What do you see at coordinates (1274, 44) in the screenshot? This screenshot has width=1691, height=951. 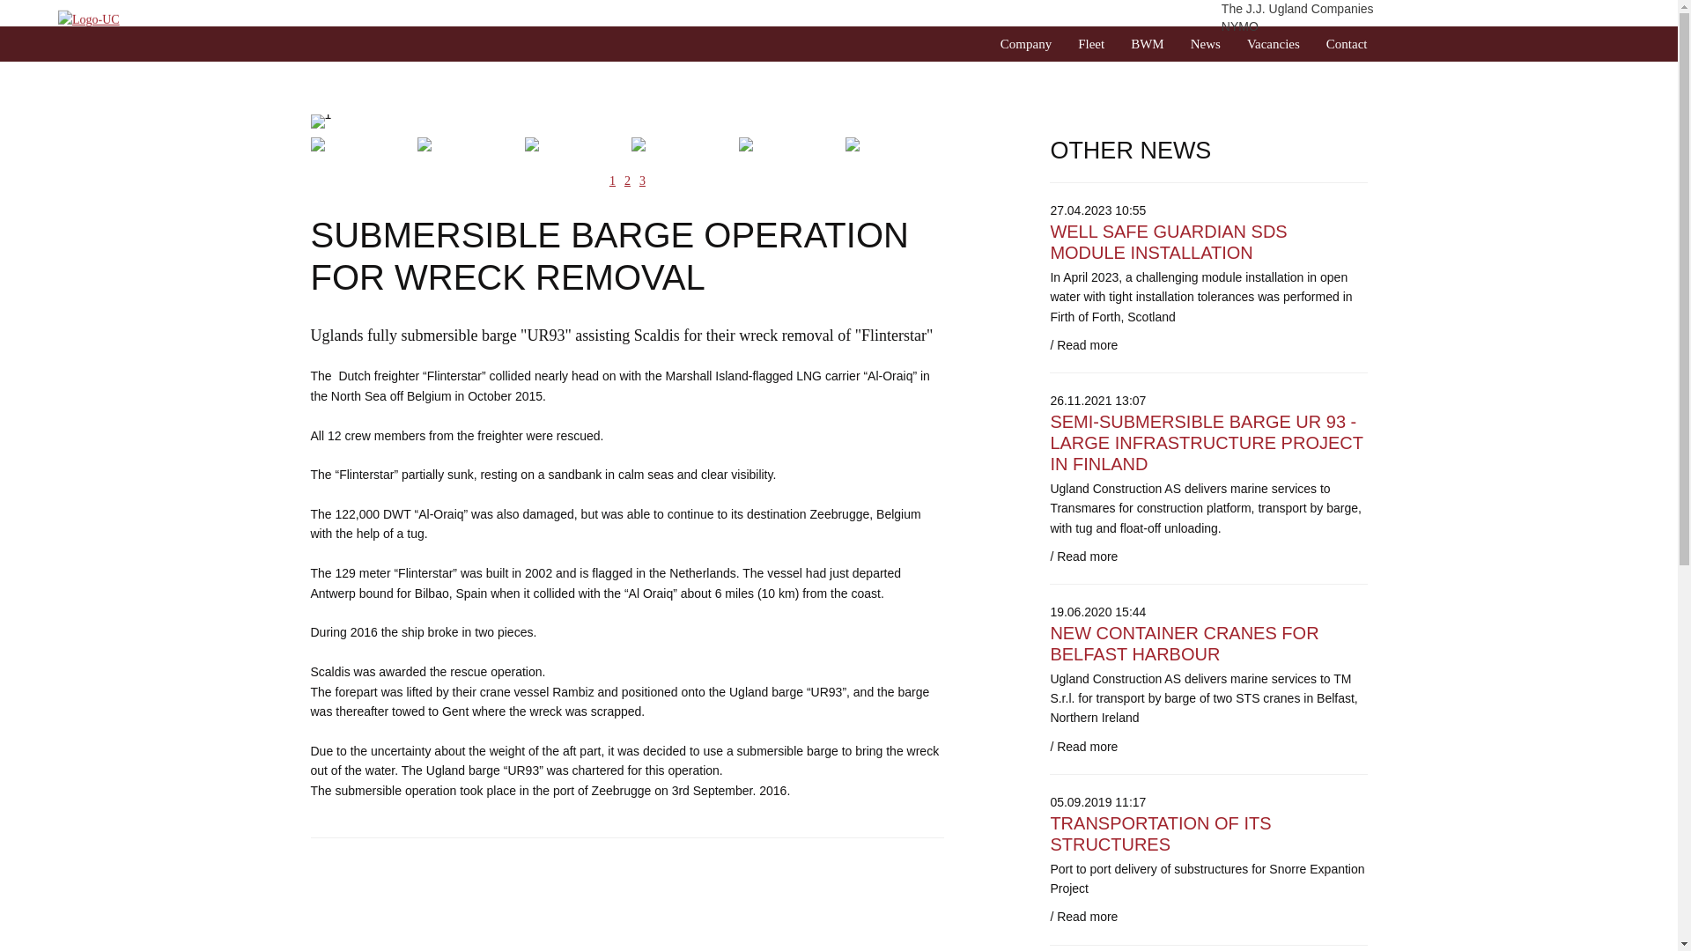 I see `Vacancies` at bounding box center [1274, 44].